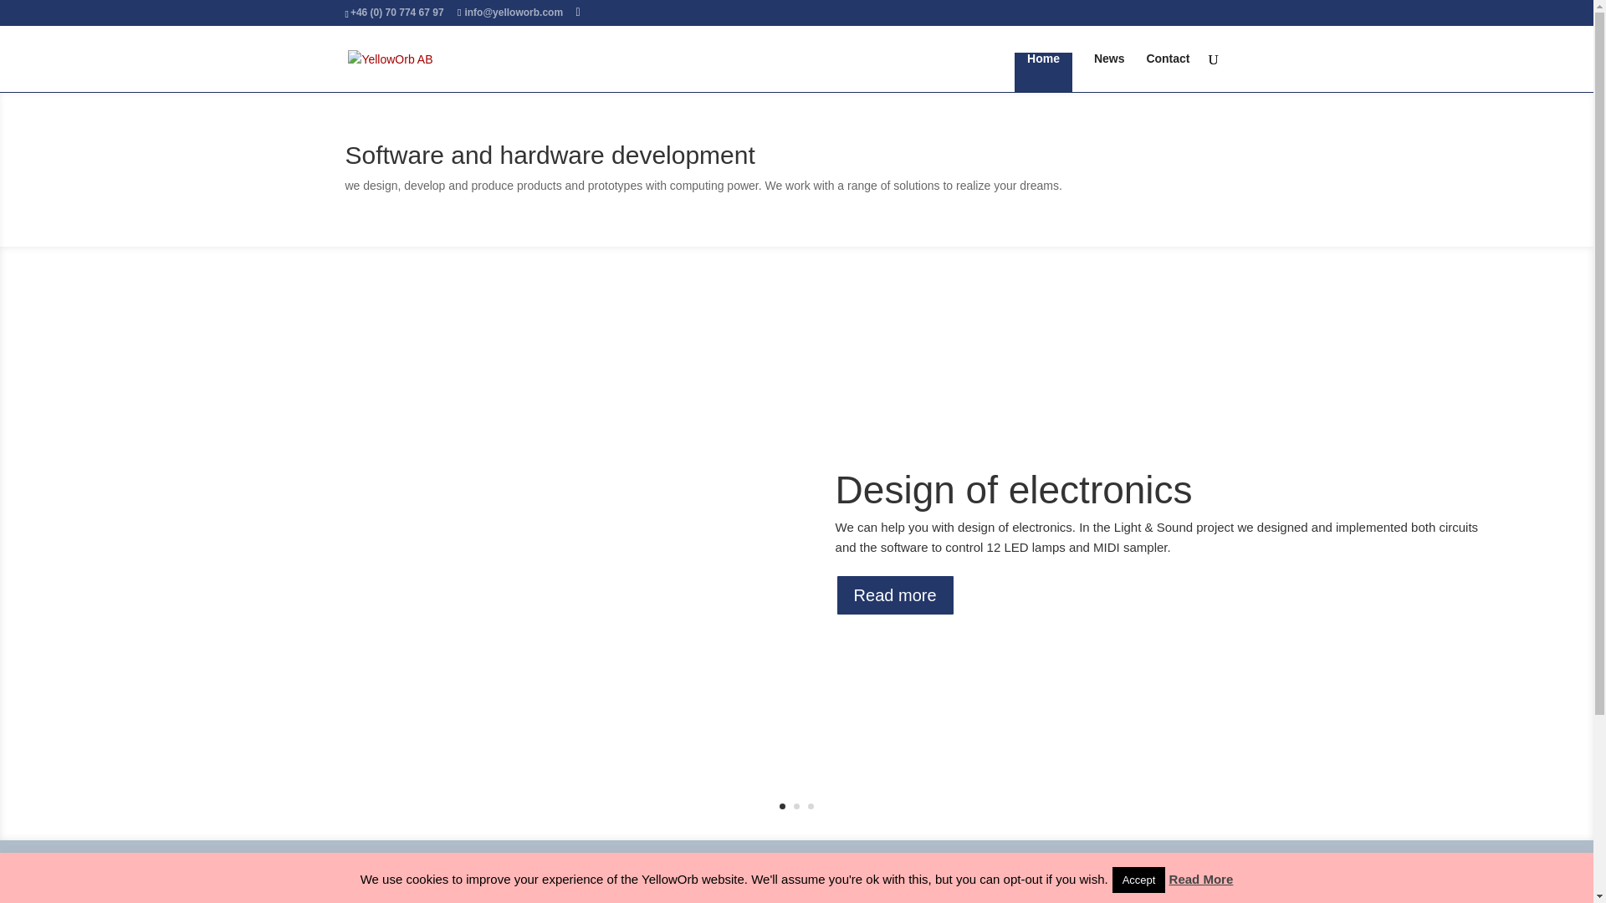  Describe the element at coordinates (1139, 880) in the screenshot. I see `Accept` at that location.